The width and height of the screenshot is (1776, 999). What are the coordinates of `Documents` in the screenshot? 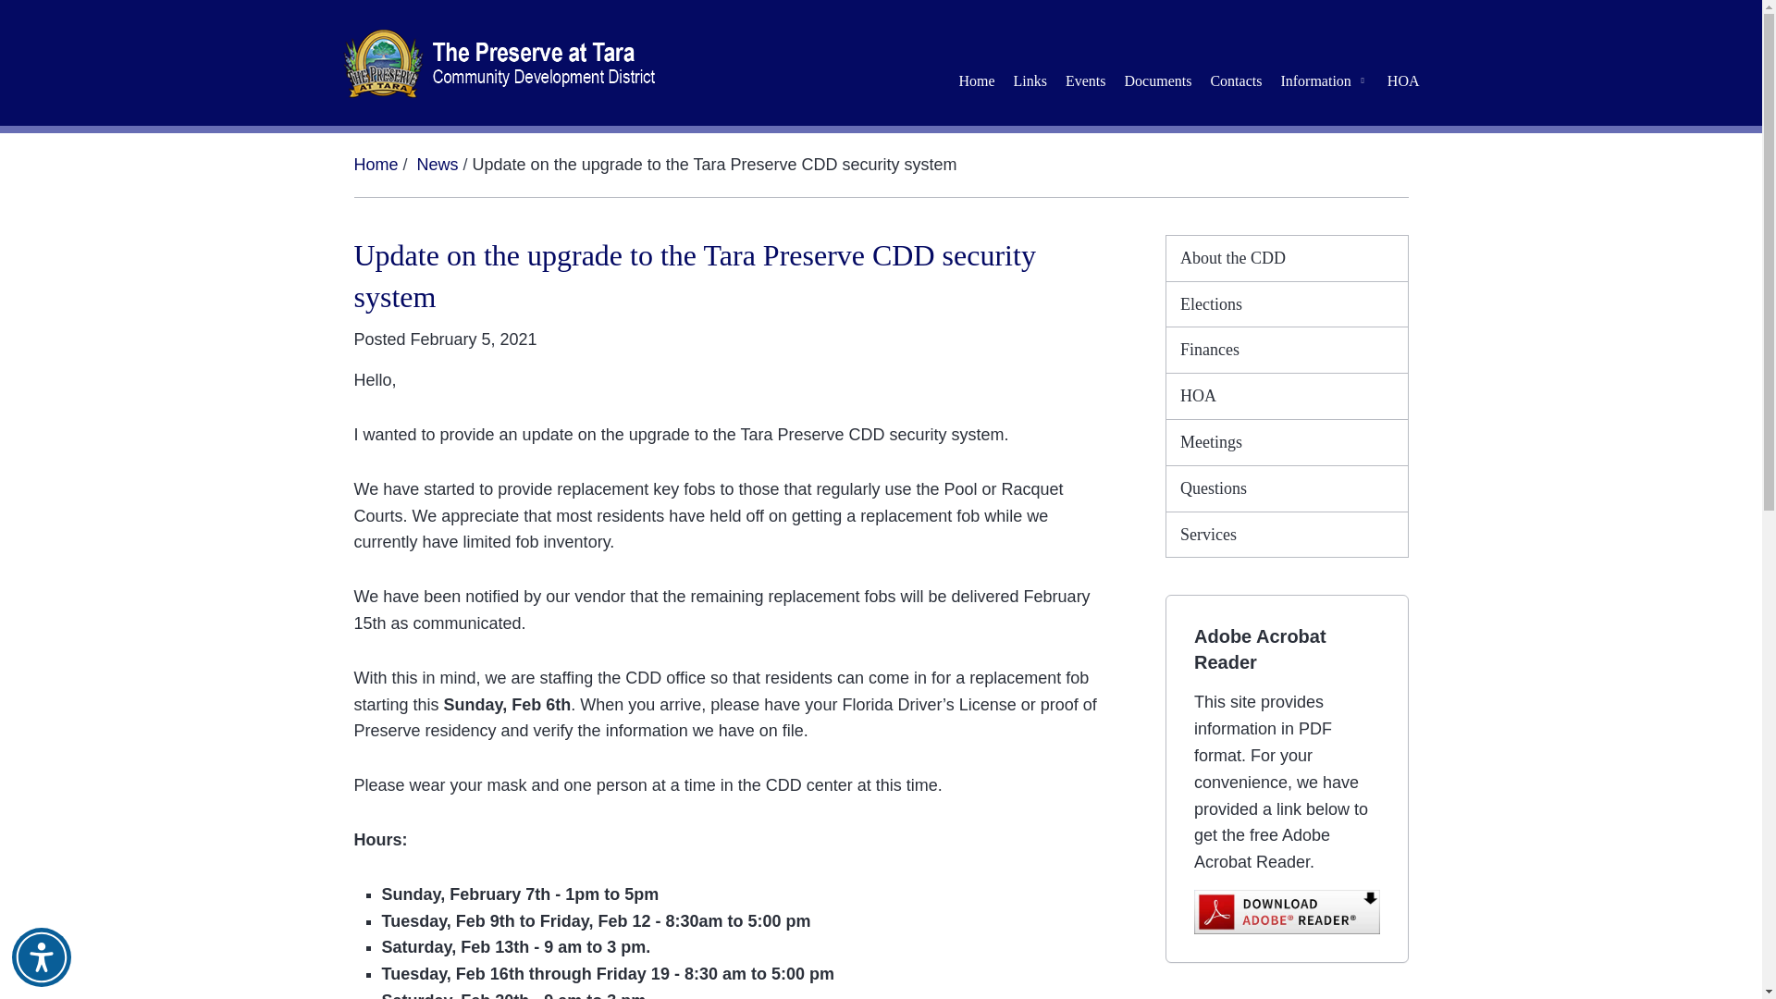 It's located at (1158, 80).